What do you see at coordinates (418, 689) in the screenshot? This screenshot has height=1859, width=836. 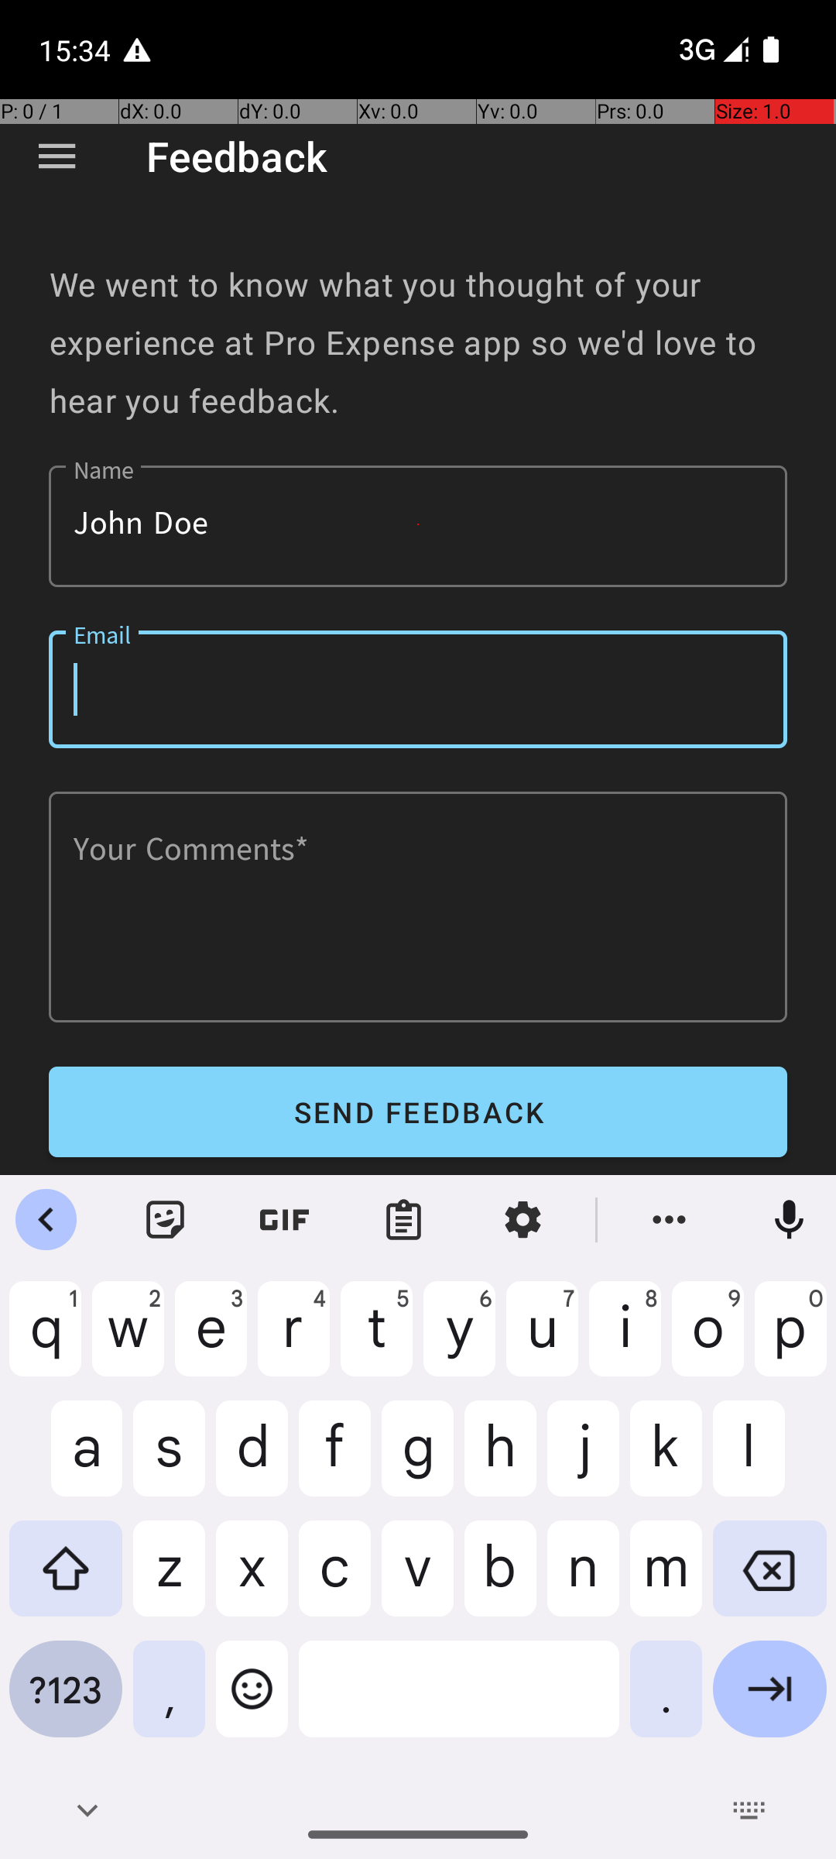 I see `Email` at bounding box center [418, 689].